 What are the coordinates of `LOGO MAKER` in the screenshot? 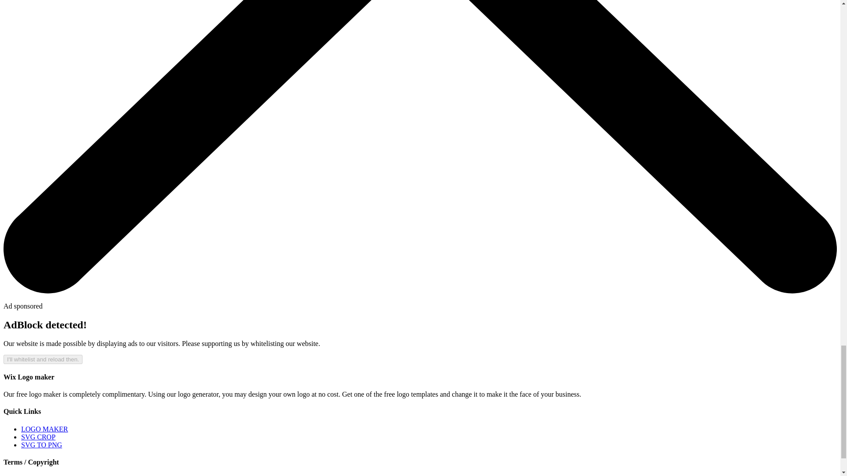 It's located at (44, 429).